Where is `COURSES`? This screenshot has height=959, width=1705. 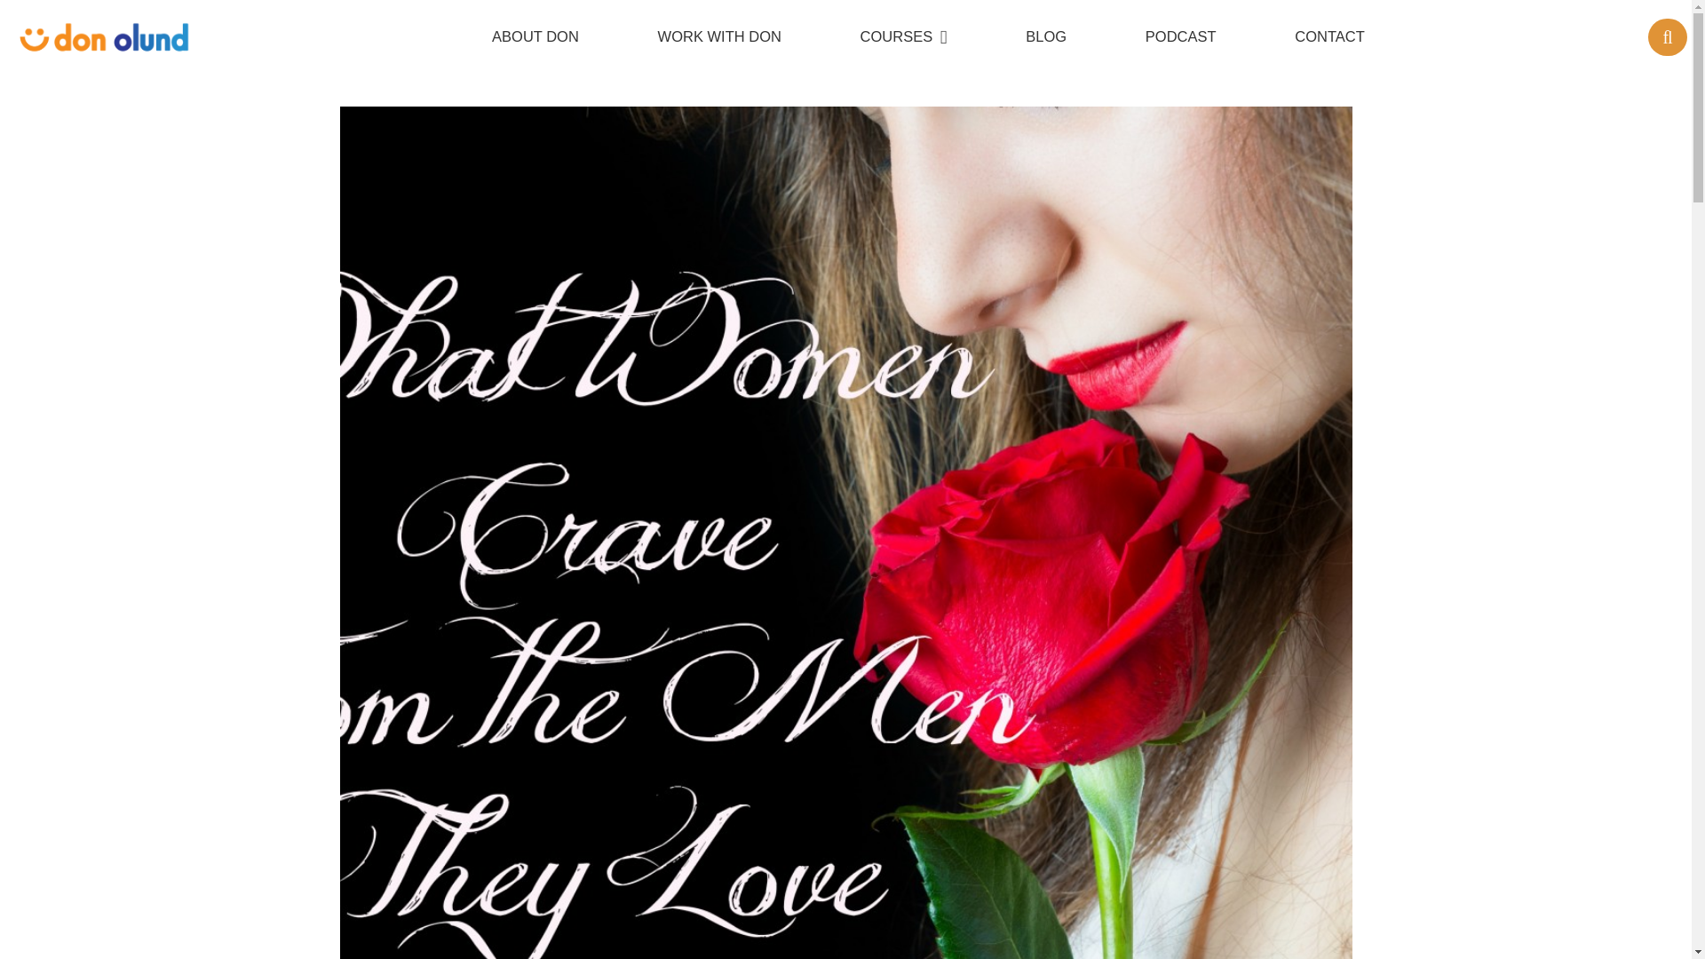 COURSES is located at coordinates (904, 37).